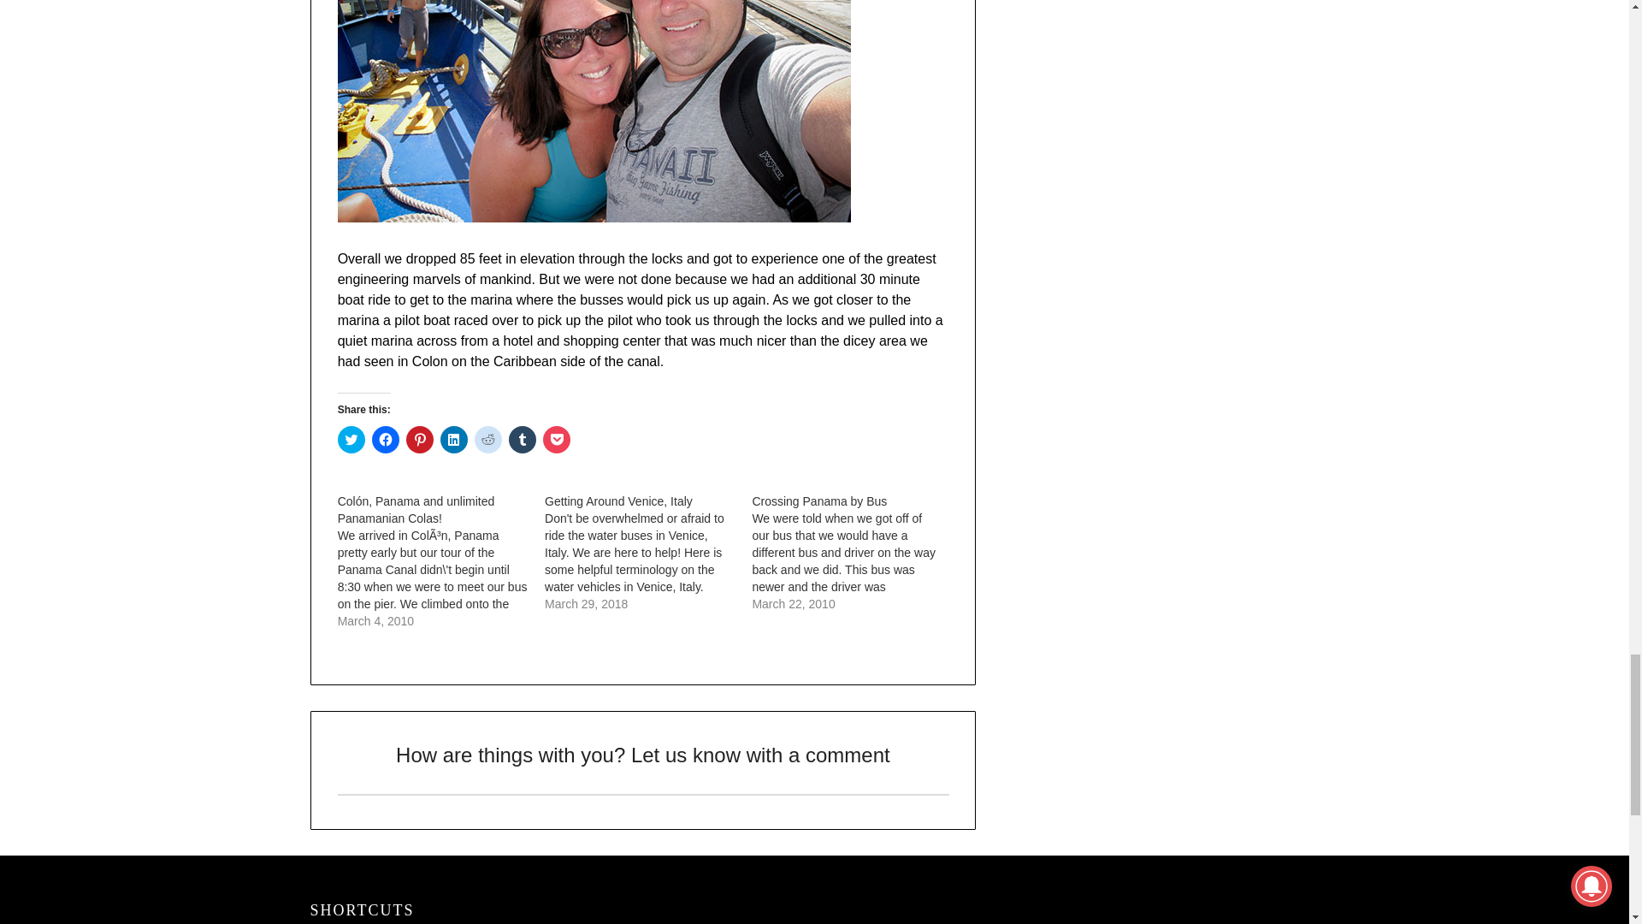 The width and height of the screenshot is (1642, 924). I want to click on Click to share on Tumblr, so click(523, 440).